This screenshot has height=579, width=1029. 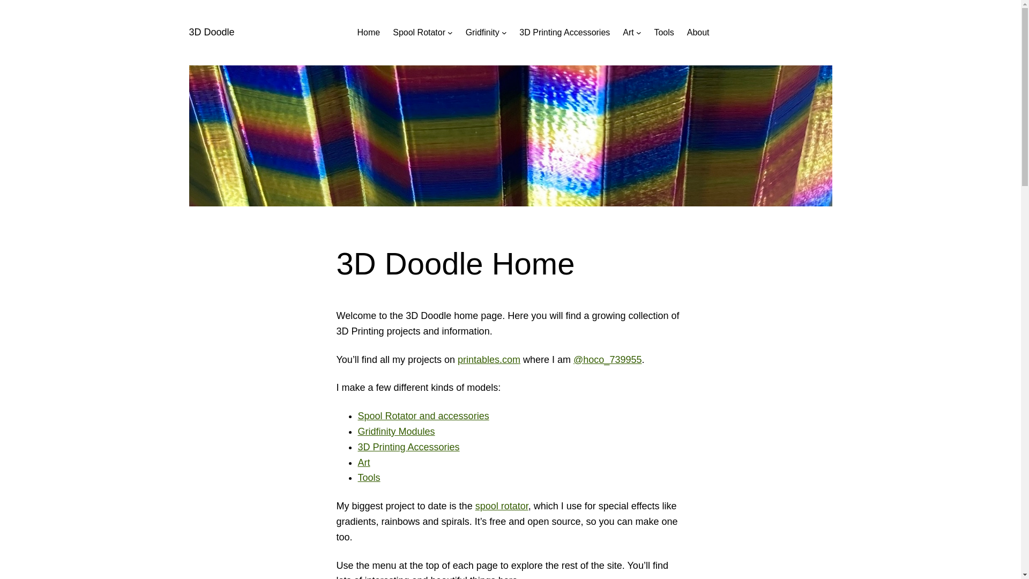 What do you see at coordinates (211, 32) in the screenshot?
I see `3D Doodle` at bounding box center [211, 32].